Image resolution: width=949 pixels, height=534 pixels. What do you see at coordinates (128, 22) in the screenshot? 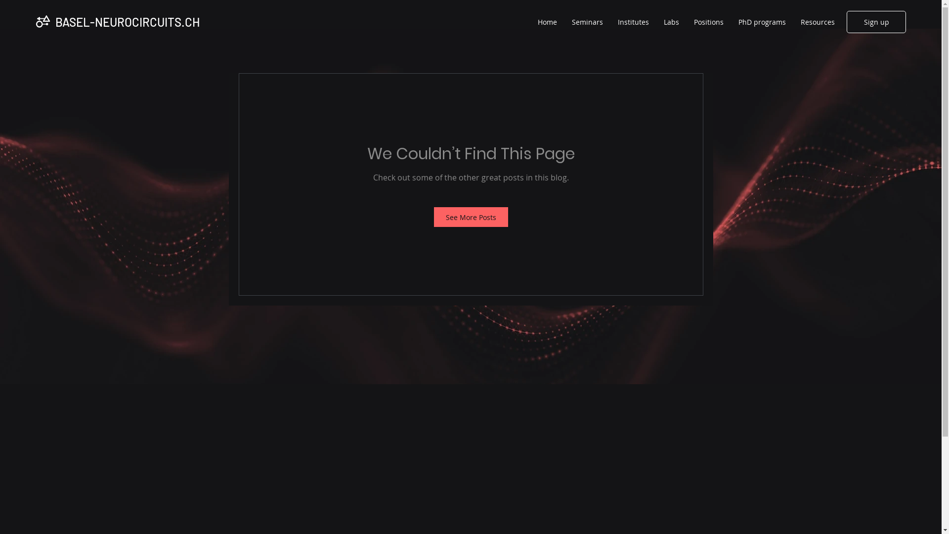
I see `BASEL-NEUROCIRCUITS.CH` at bounding box center [128, 22].